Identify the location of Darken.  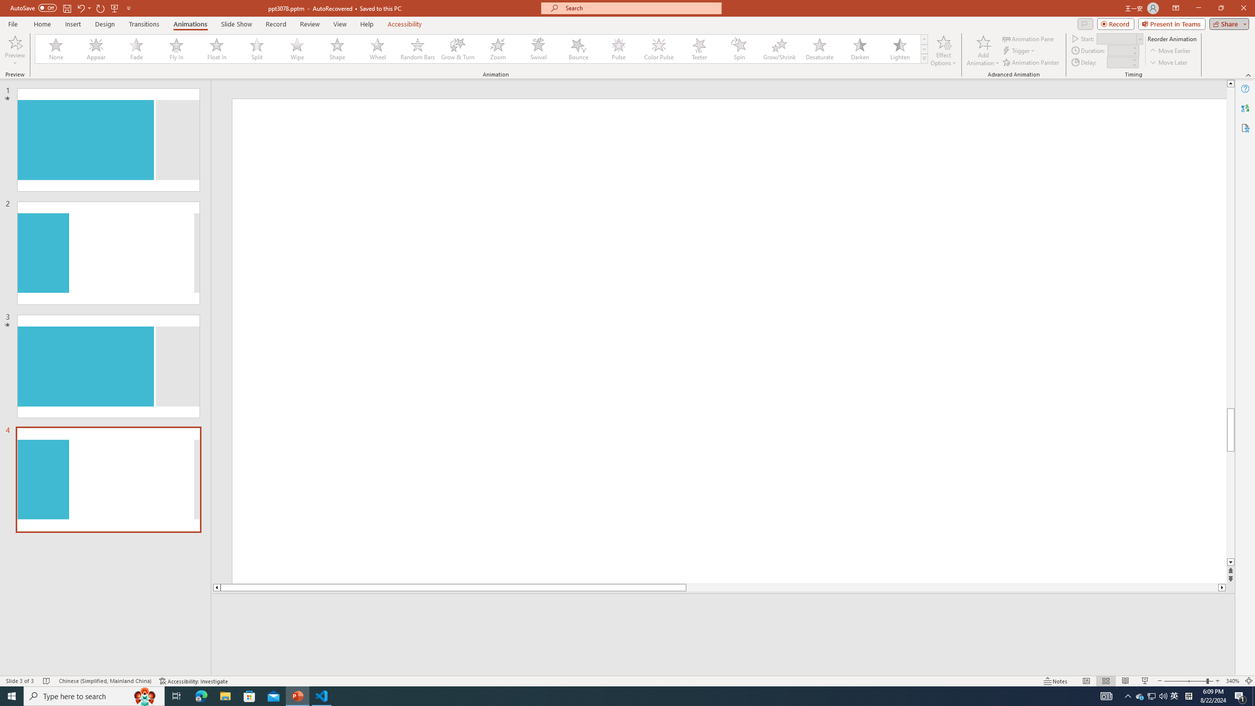
(859, 49).